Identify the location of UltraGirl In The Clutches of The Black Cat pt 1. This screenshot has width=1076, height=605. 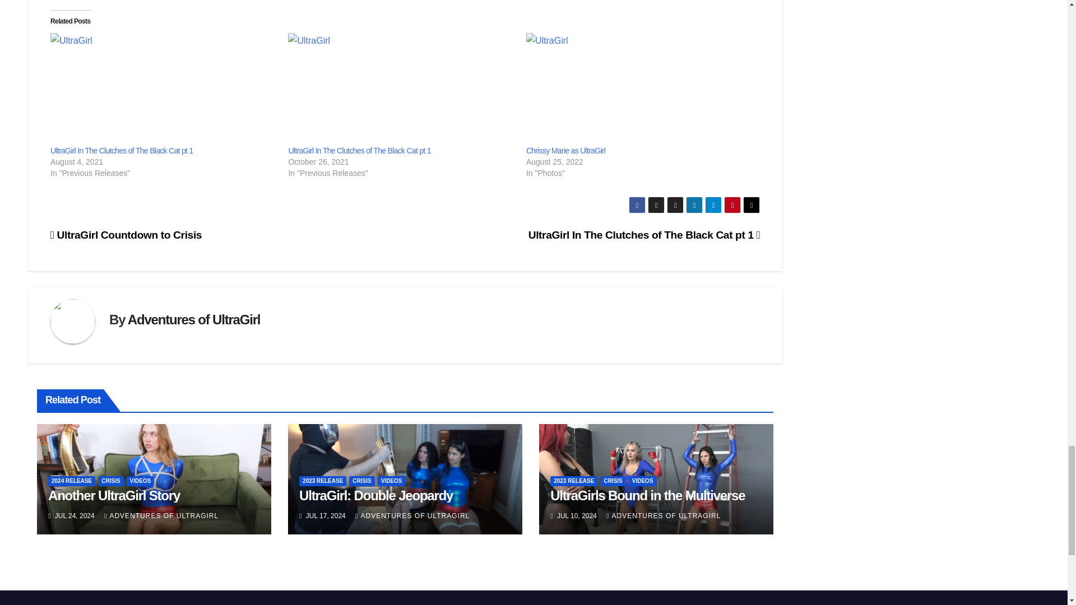
(164, 89).